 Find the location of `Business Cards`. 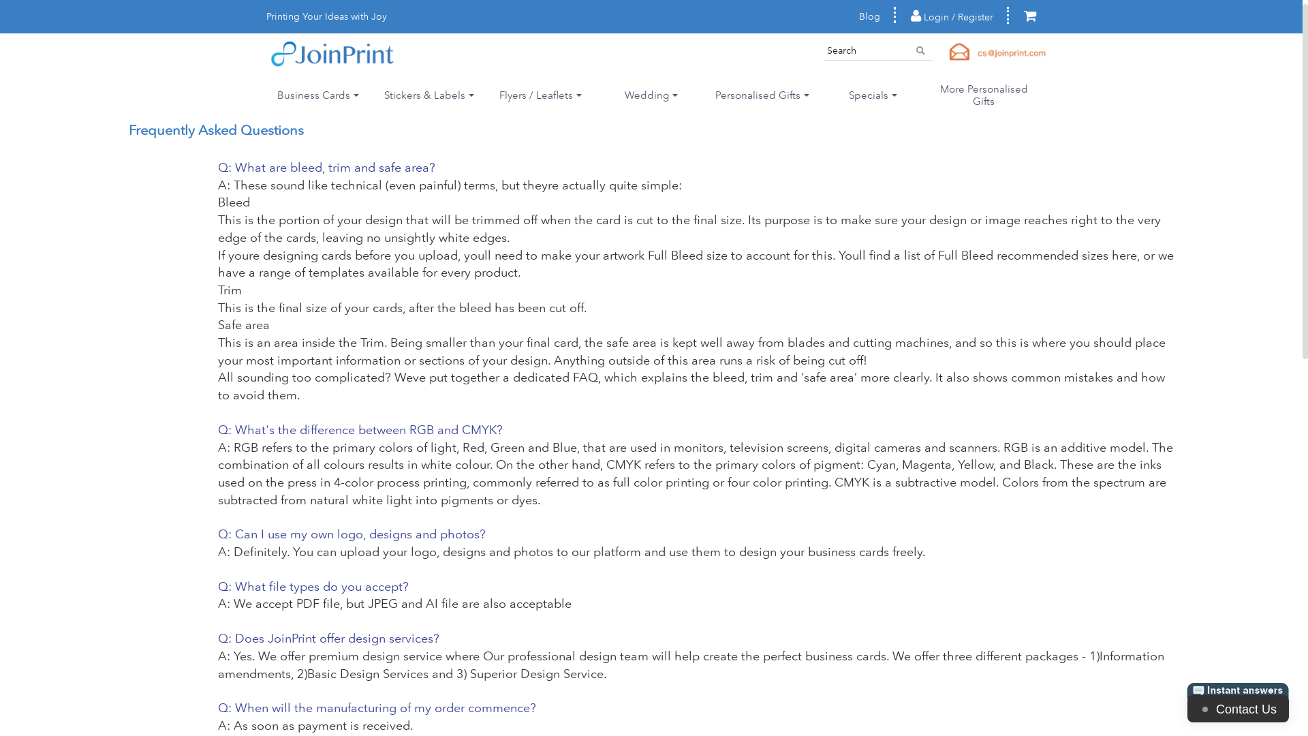

Business Cards is located at coordinates (319, 95).